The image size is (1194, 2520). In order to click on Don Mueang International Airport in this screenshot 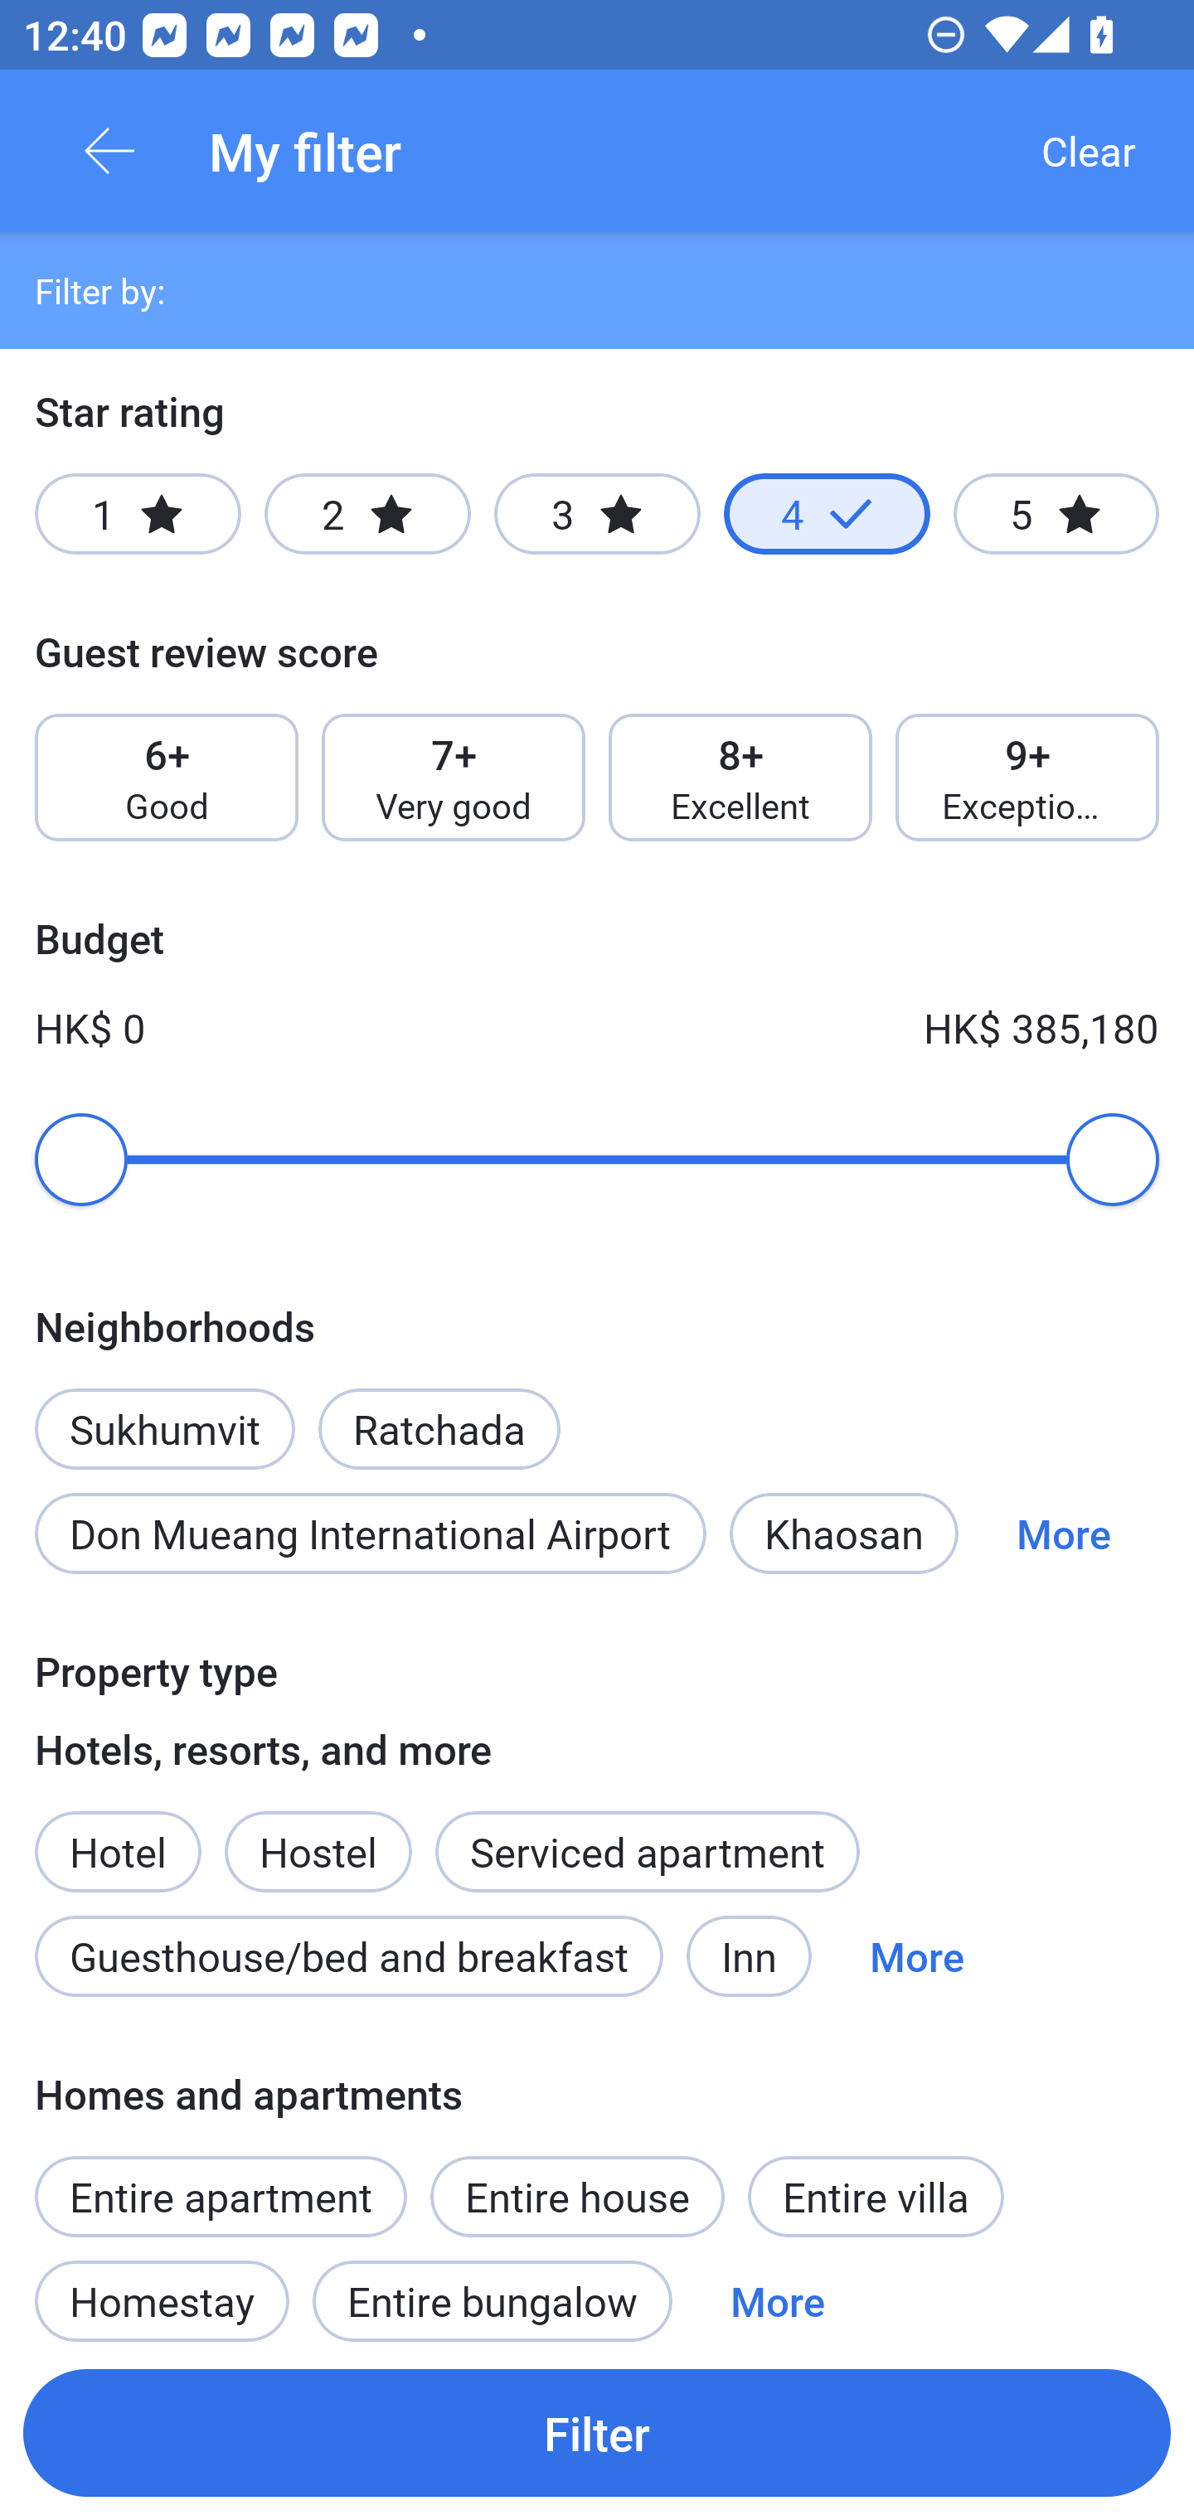, I will do `click(370, 1534)`.